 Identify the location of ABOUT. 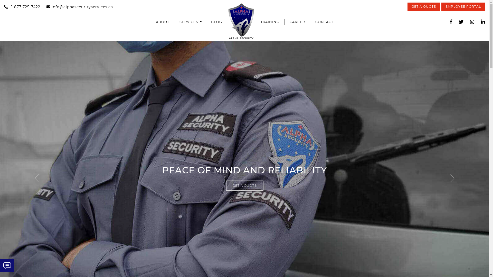
(163, 22).